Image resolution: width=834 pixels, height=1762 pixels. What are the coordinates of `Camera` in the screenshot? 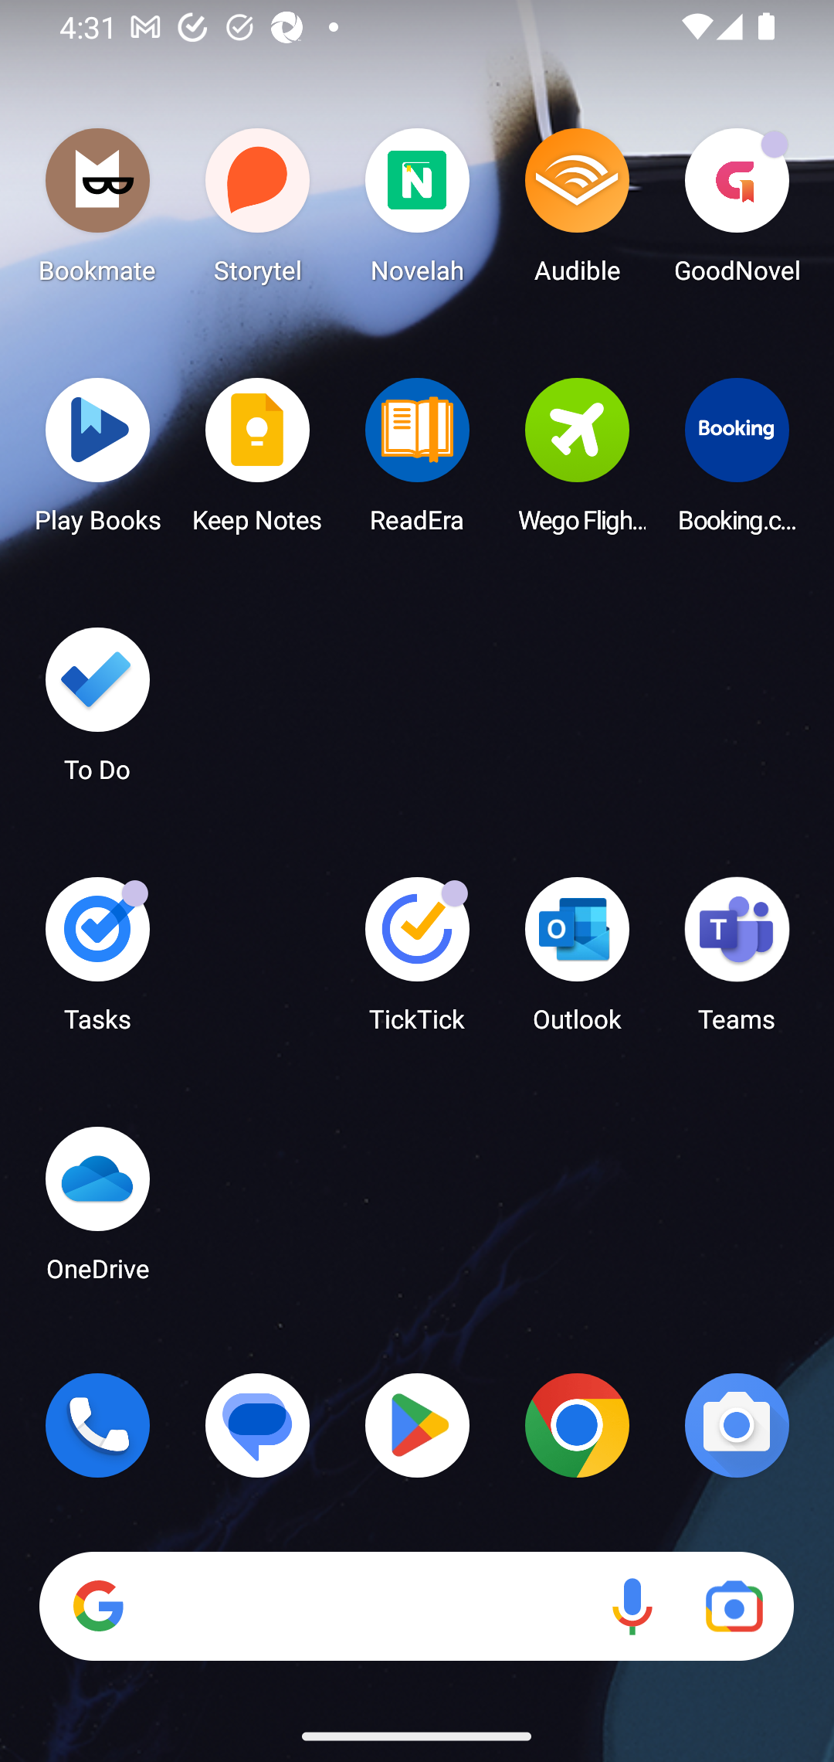 It's located at (737, 1425).